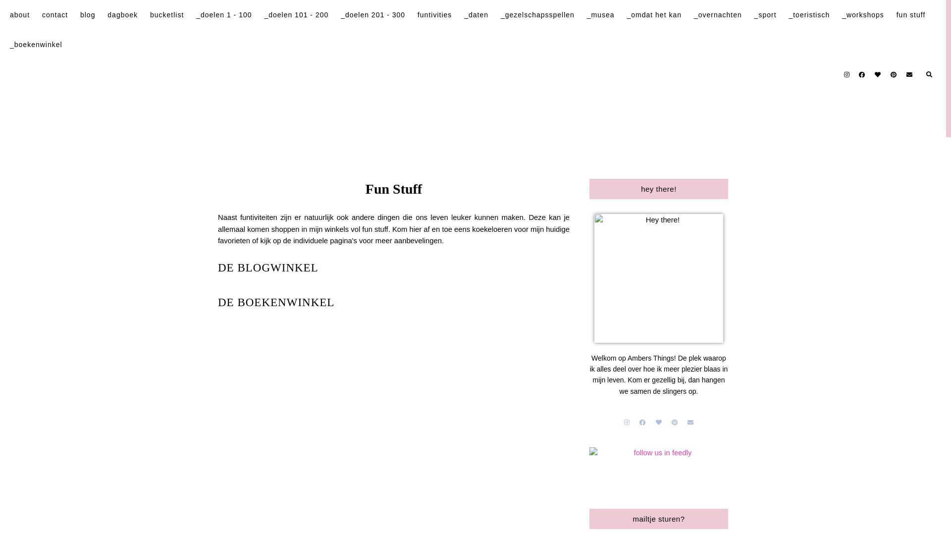 The width and height of the screenshot is (951, 535). I want to click on contact, so click(55, 15).